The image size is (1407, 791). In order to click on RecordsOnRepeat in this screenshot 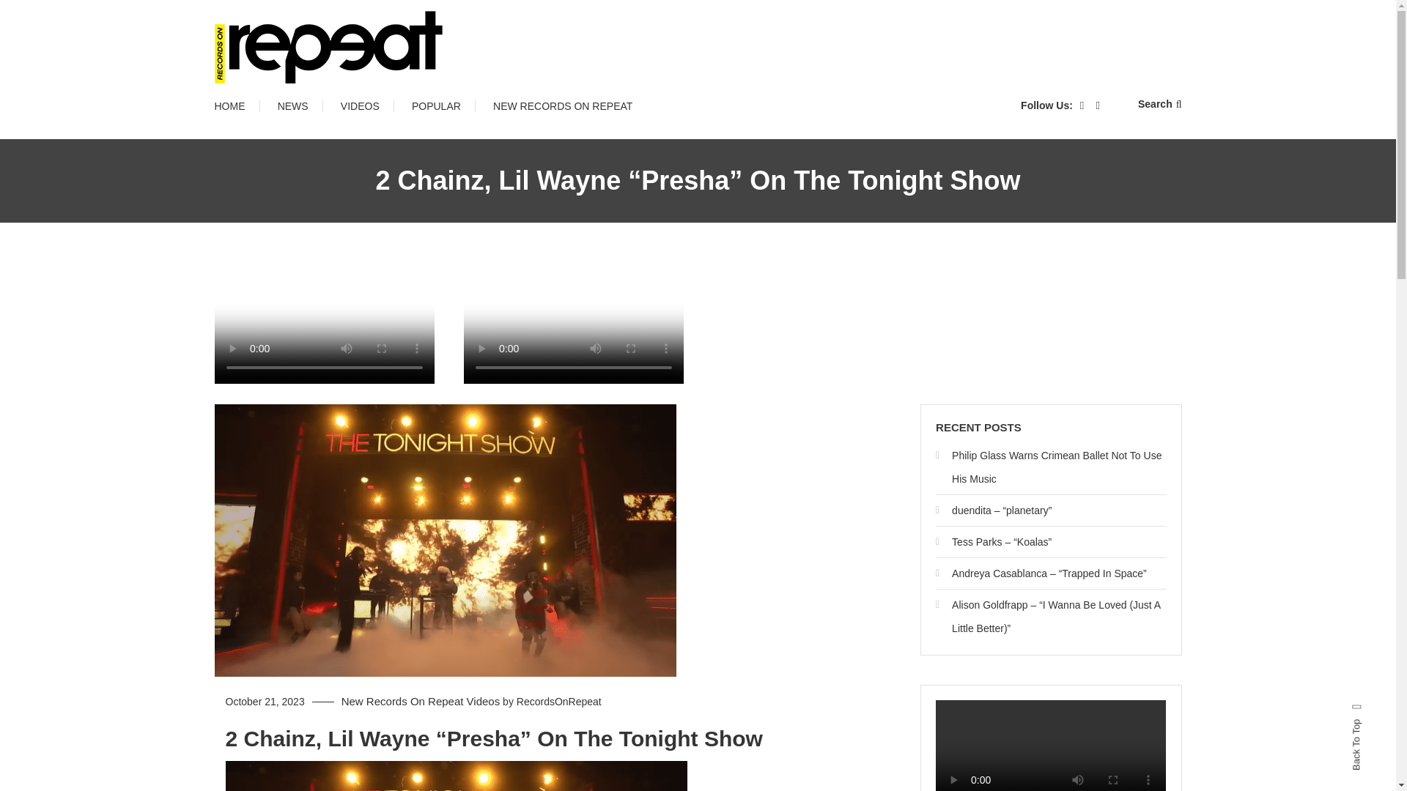, I will do `click(558, 702)`.